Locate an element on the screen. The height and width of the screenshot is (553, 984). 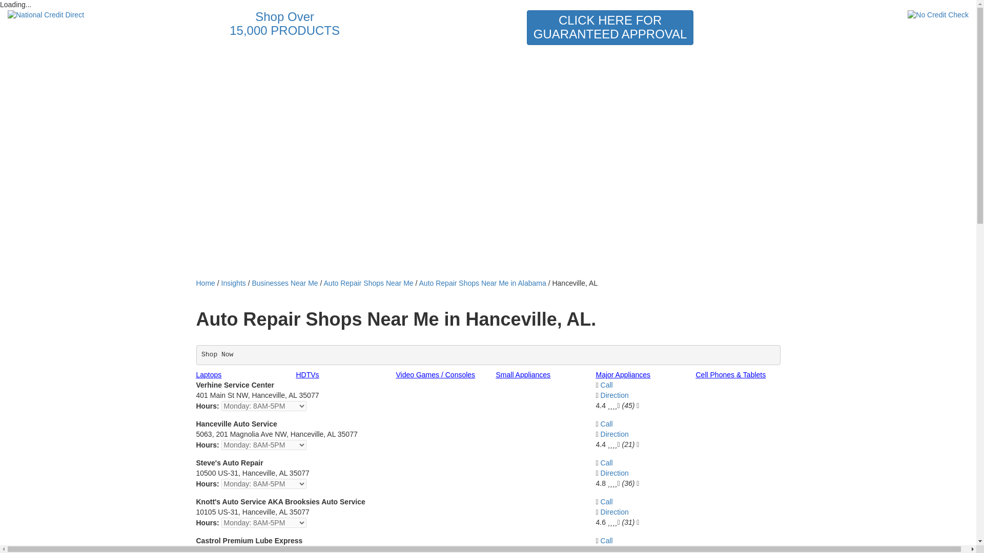
Shop Now - Small Appliances is located at coordinates (523, 374).